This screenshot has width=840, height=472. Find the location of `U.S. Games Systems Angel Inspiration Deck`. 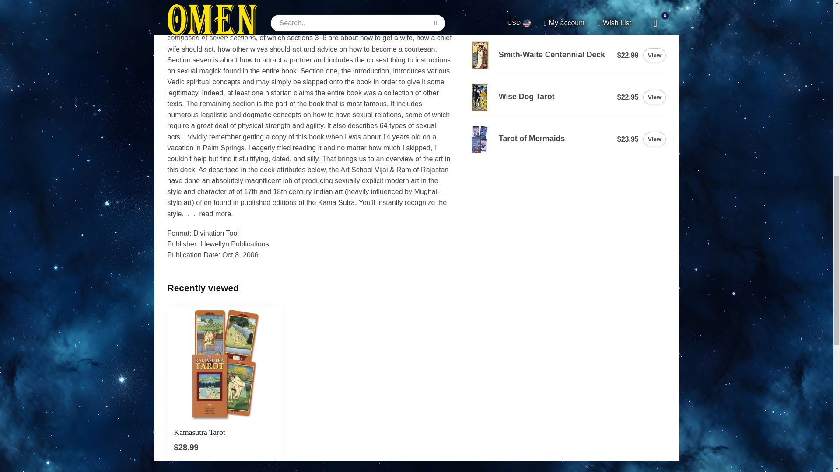

U.S. Games Systems Angel Inspiration Deck is located at coordinates (480, 14).